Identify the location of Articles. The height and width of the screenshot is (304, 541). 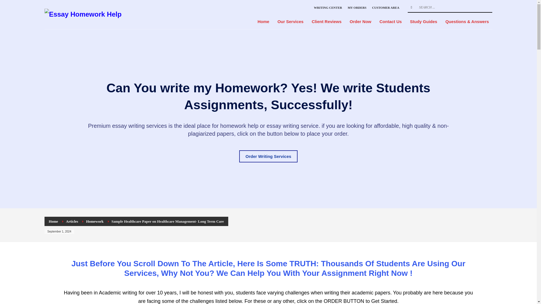
(72, 221).